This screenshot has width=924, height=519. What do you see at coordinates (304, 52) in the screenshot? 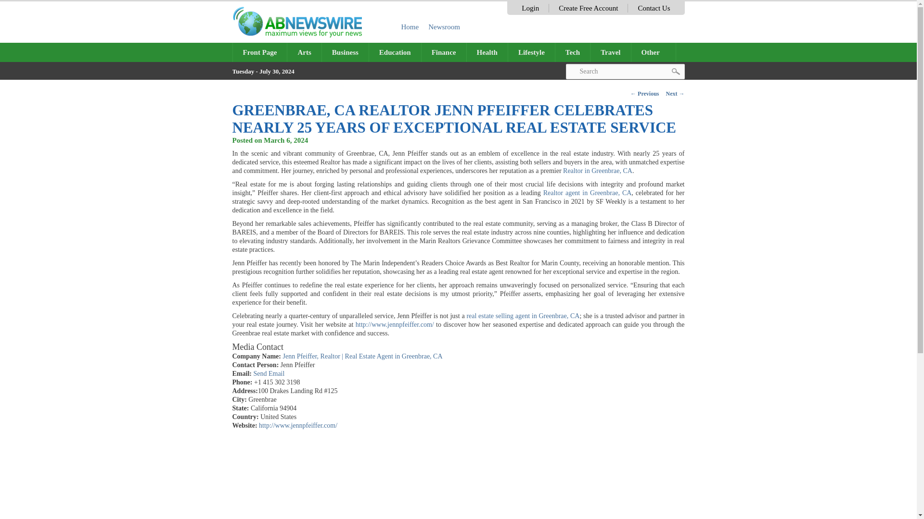
I see `Arts` at bounding box center [304, 52].